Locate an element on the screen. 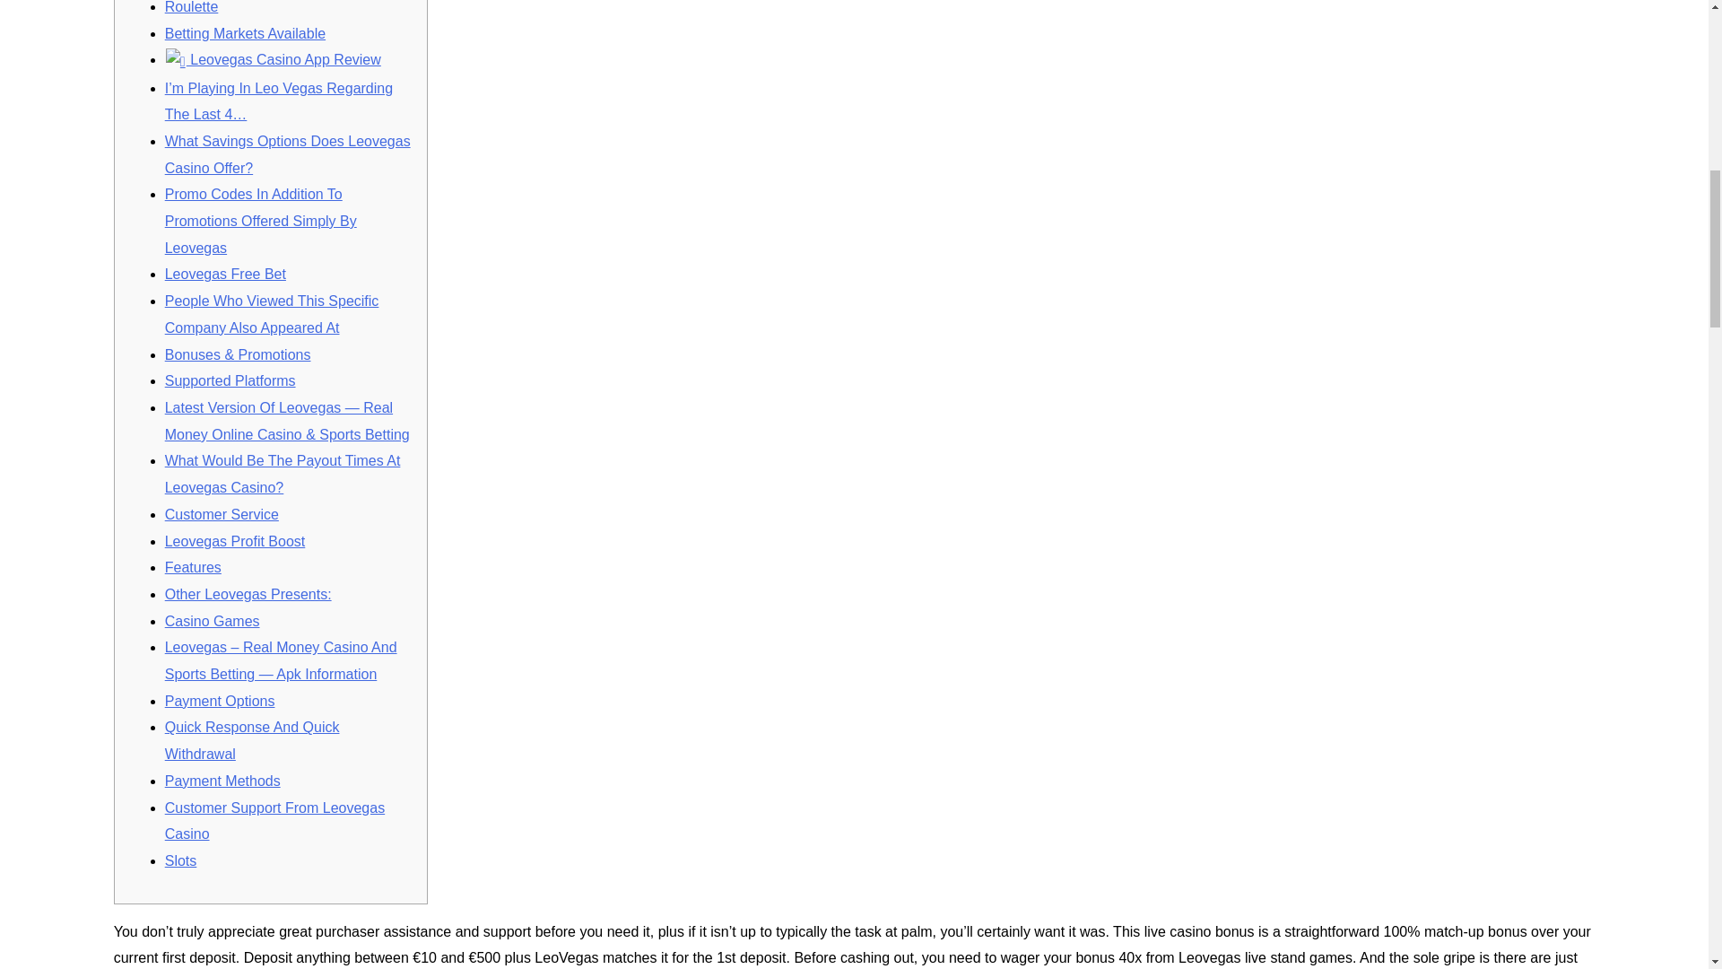 Image resolution: width=1722 pixels, height=969 pixels. Betting Markets Available is located at coordinates (245, 34).